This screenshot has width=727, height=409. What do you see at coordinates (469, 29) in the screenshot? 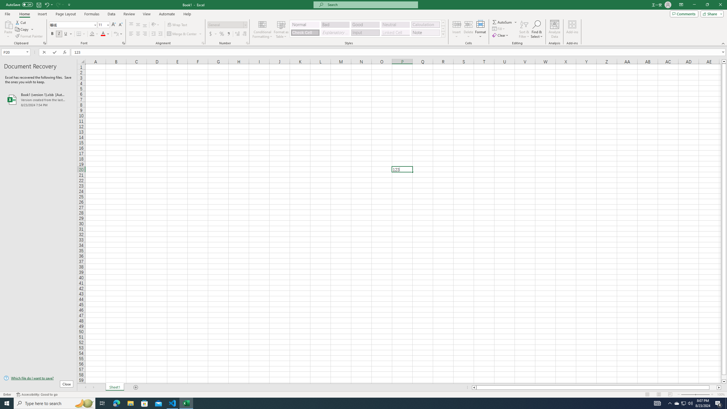
I see `Delete` at bounding box center [469, 29].